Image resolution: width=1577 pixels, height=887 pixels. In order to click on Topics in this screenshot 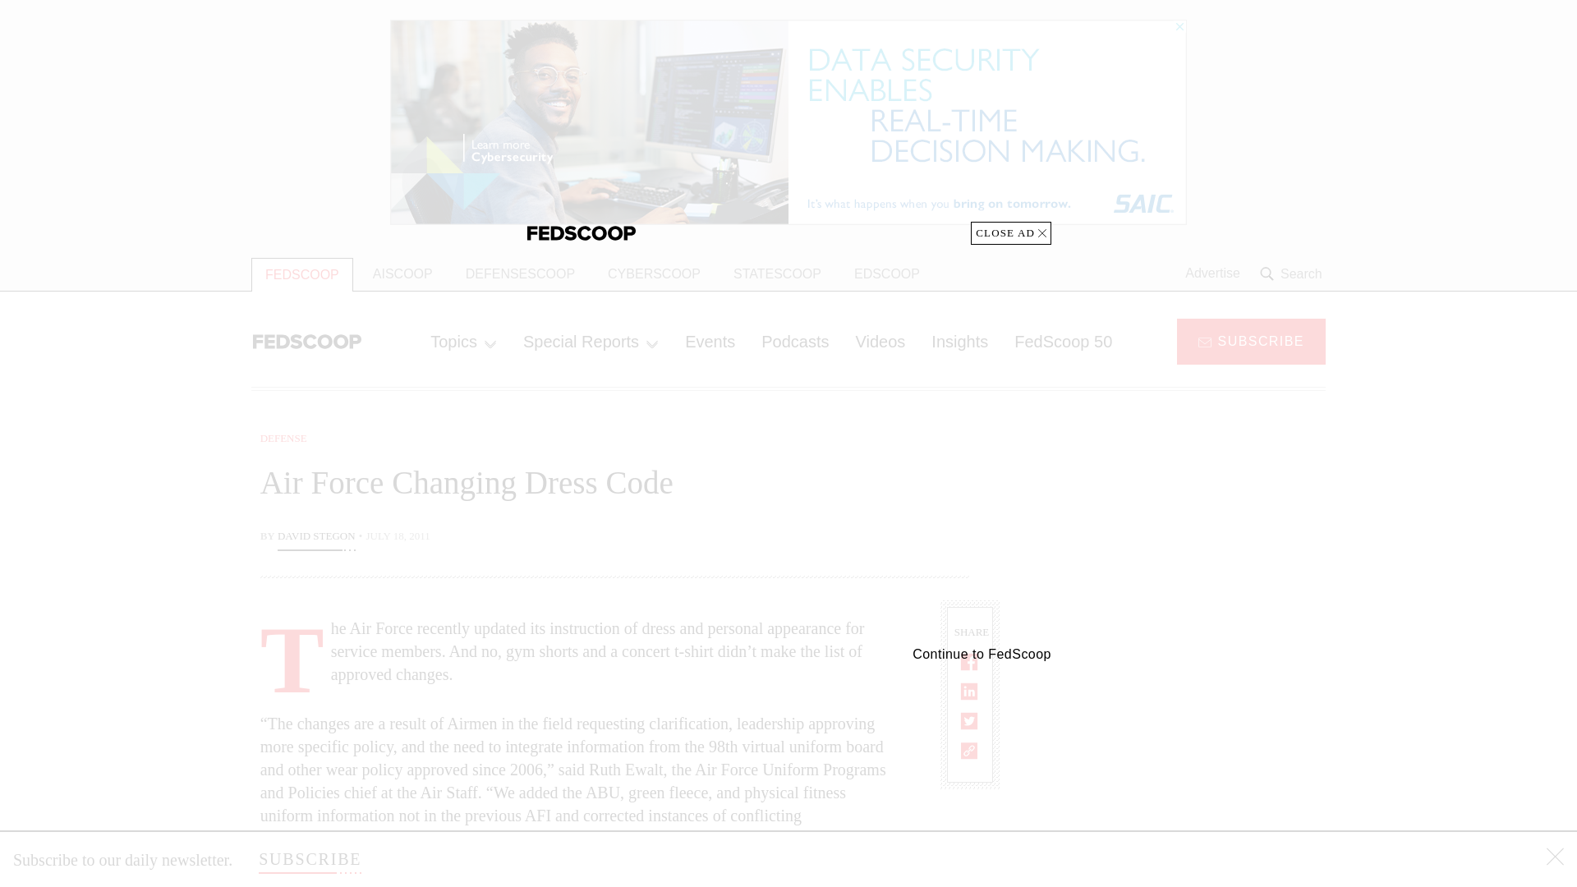, I will do `click(463, 341)`.